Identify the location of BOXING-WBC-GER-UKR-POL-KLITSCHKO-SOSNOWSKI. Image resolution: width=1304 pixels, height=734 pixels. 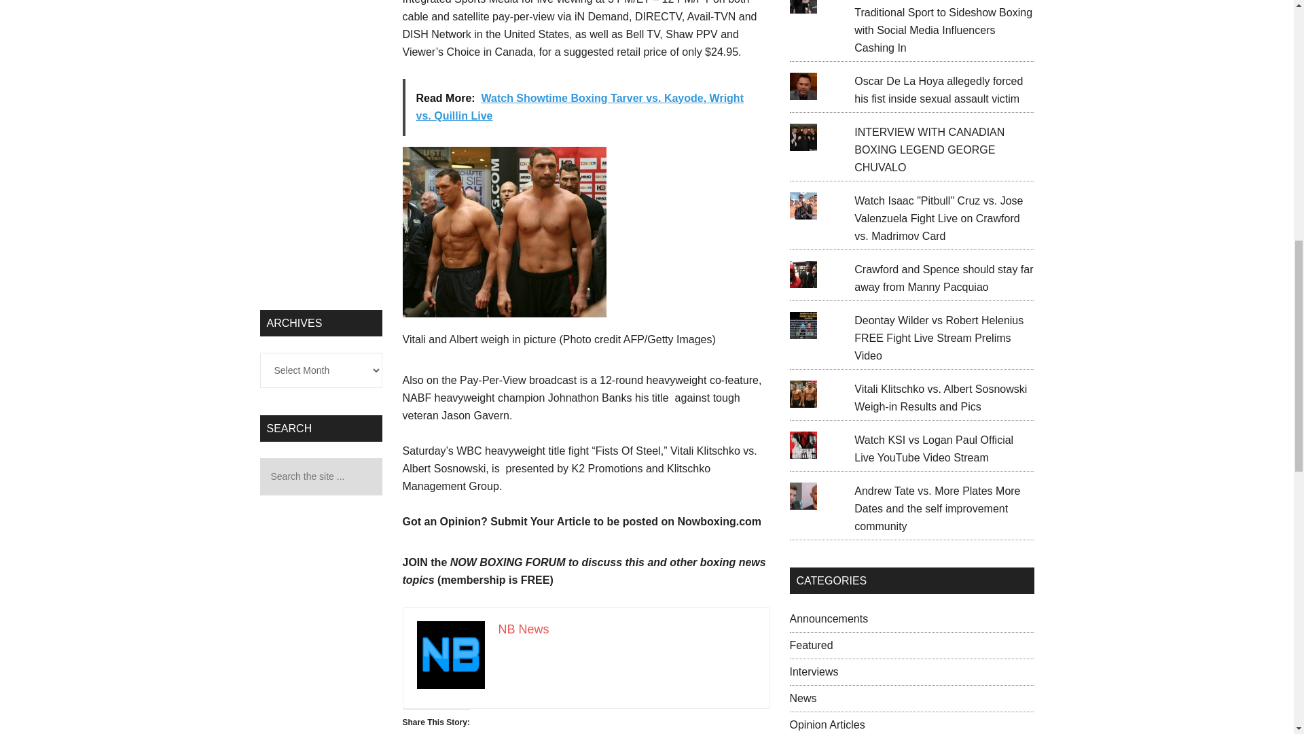
(504, 232).